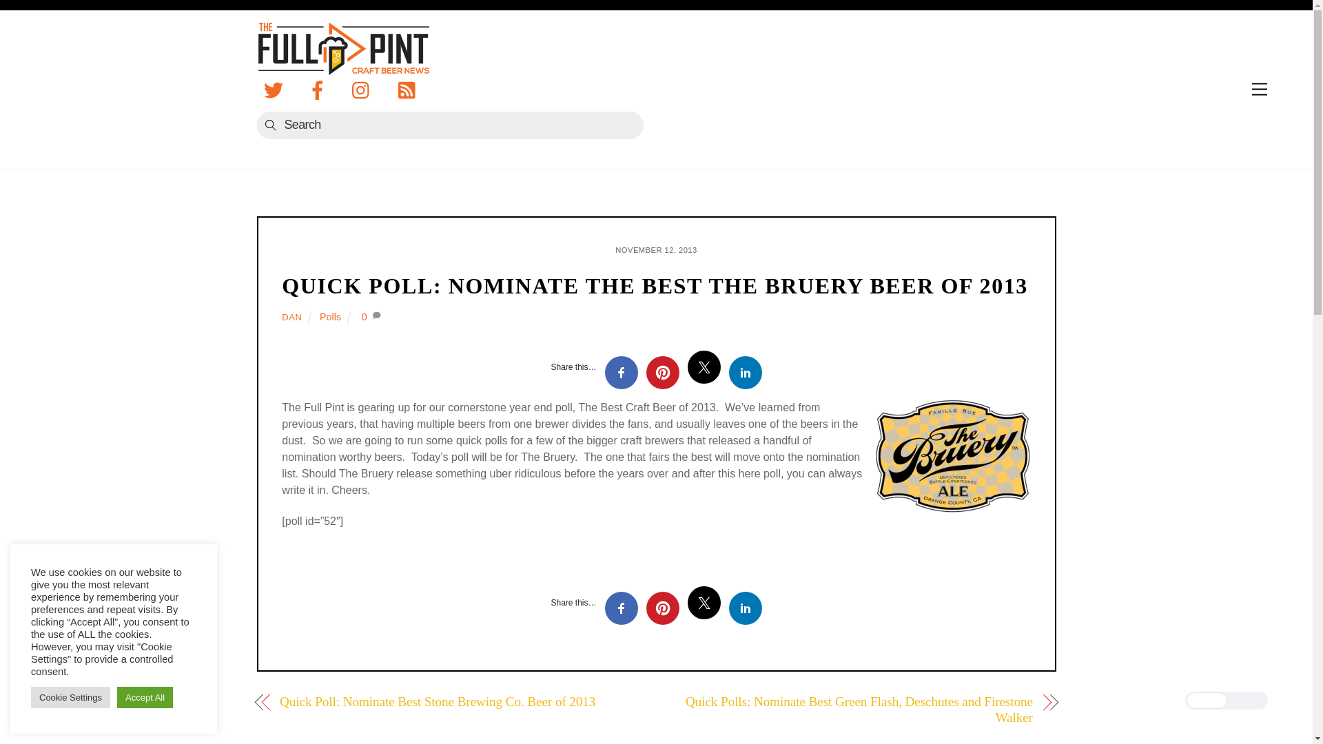 This screenshot has width=1323, height=744. I want to click on DAN, so click(291, 317).